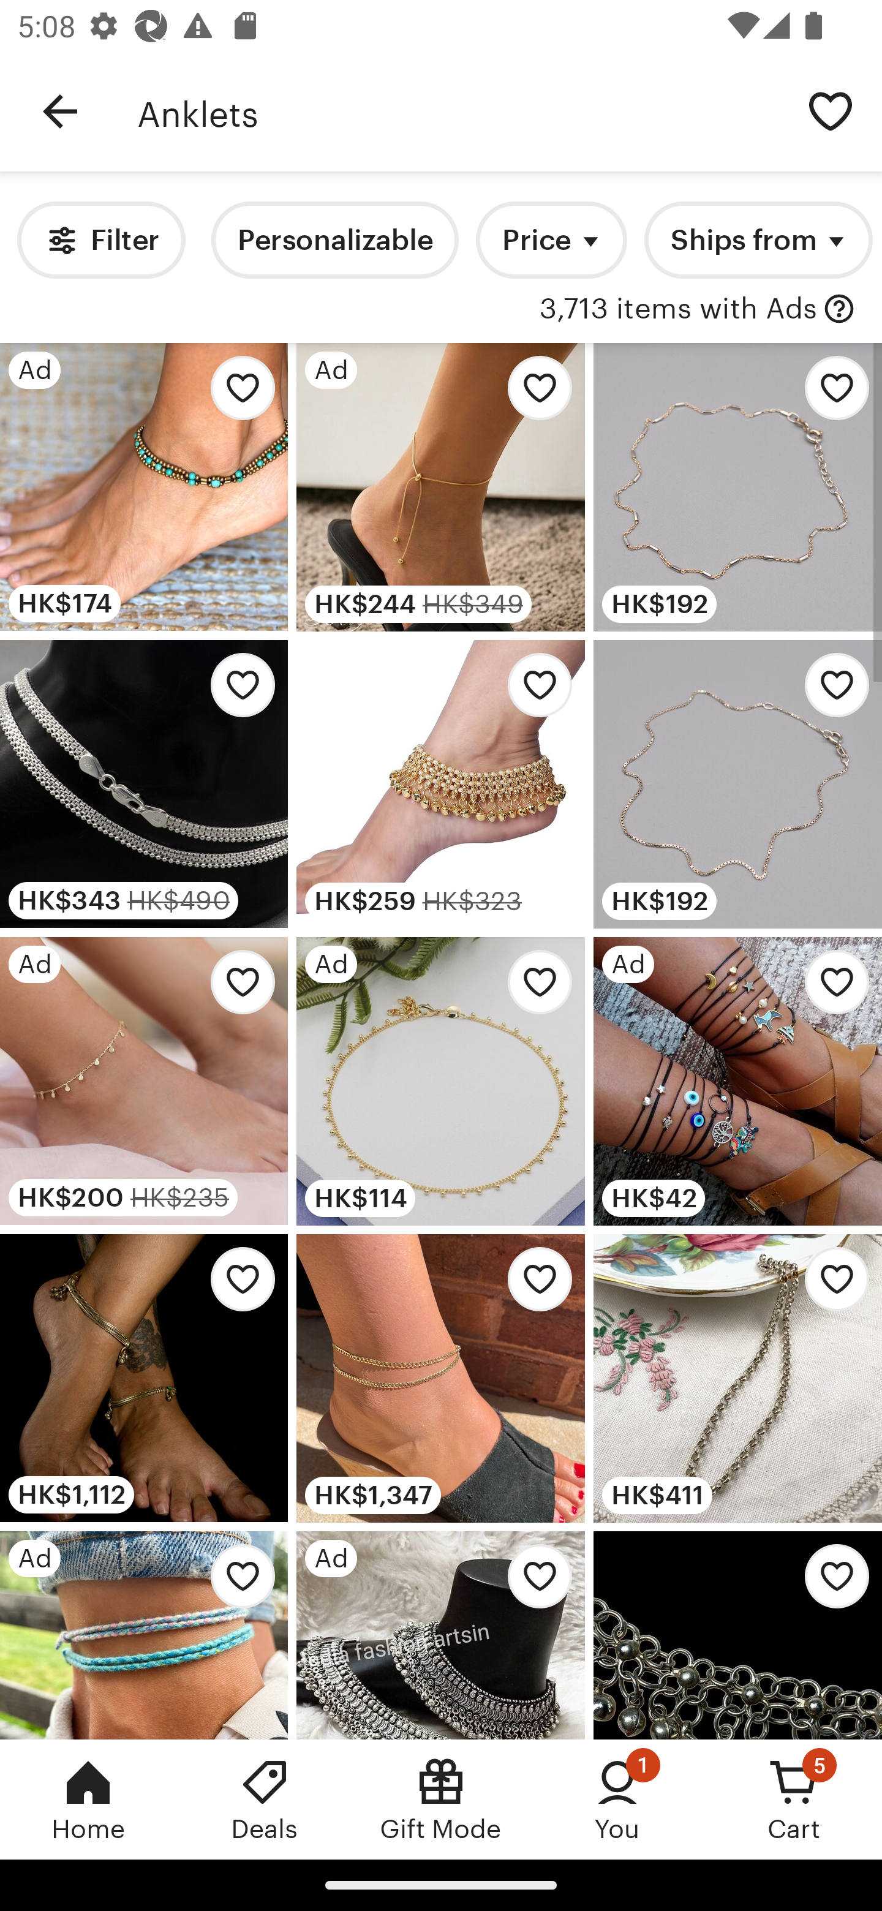 The width and height of the screenshot is (882, 1911). What do you see at coordinates (839, 309) in the screenshot?
I see `with Ads` at bounding box center [839, 309].